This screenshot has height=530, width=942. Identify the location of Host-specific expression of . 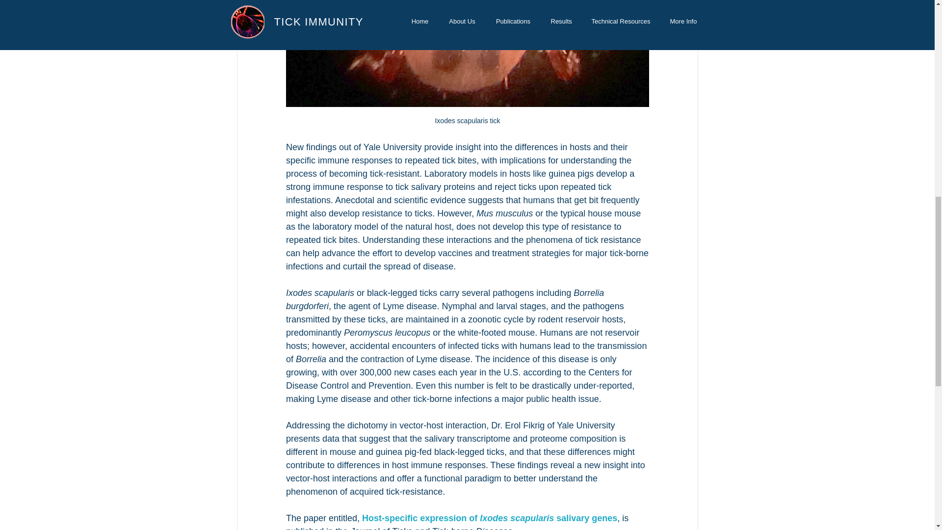
(420, 518).